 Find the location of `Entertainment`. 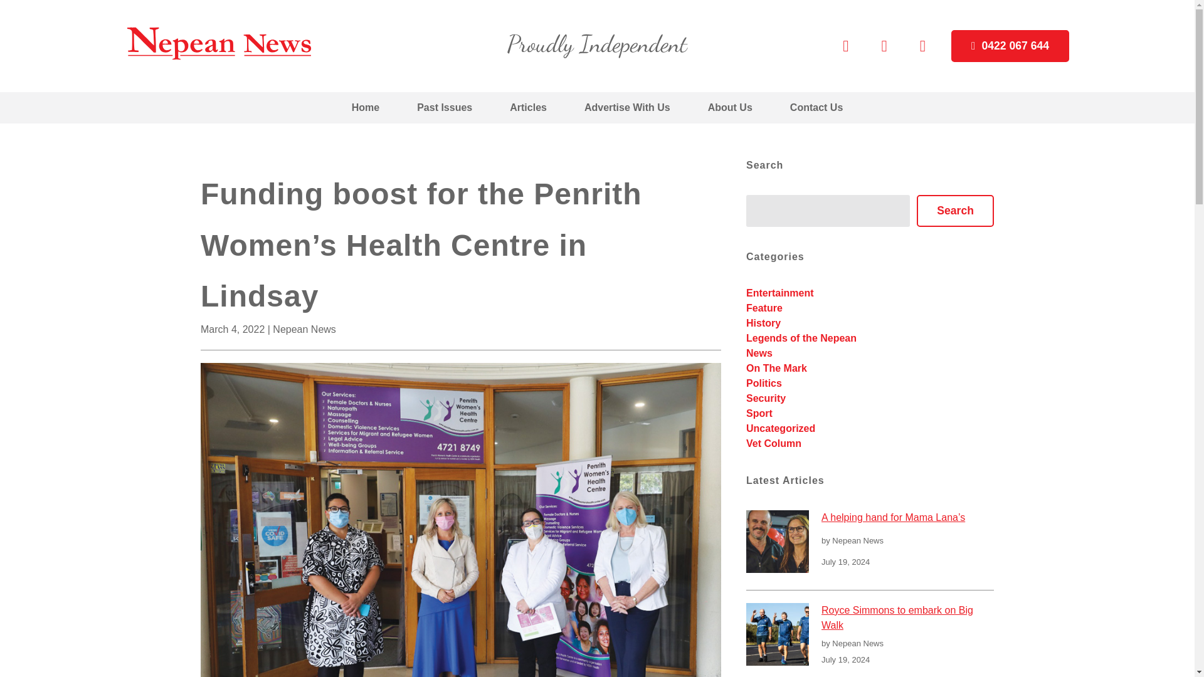

Entertainment is located at coordinates (780, 293).